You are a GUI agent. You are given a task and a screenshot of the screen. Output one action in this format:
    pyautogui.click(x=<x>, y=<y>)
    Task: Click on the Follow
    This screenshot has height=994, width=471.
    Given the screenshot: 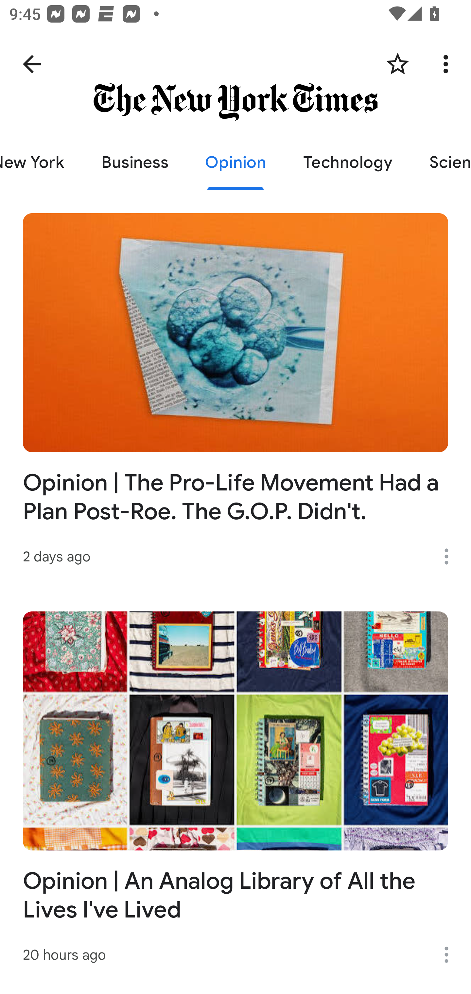 What is the action you would take?
    pyautogui.click(x=398, y=64)
    